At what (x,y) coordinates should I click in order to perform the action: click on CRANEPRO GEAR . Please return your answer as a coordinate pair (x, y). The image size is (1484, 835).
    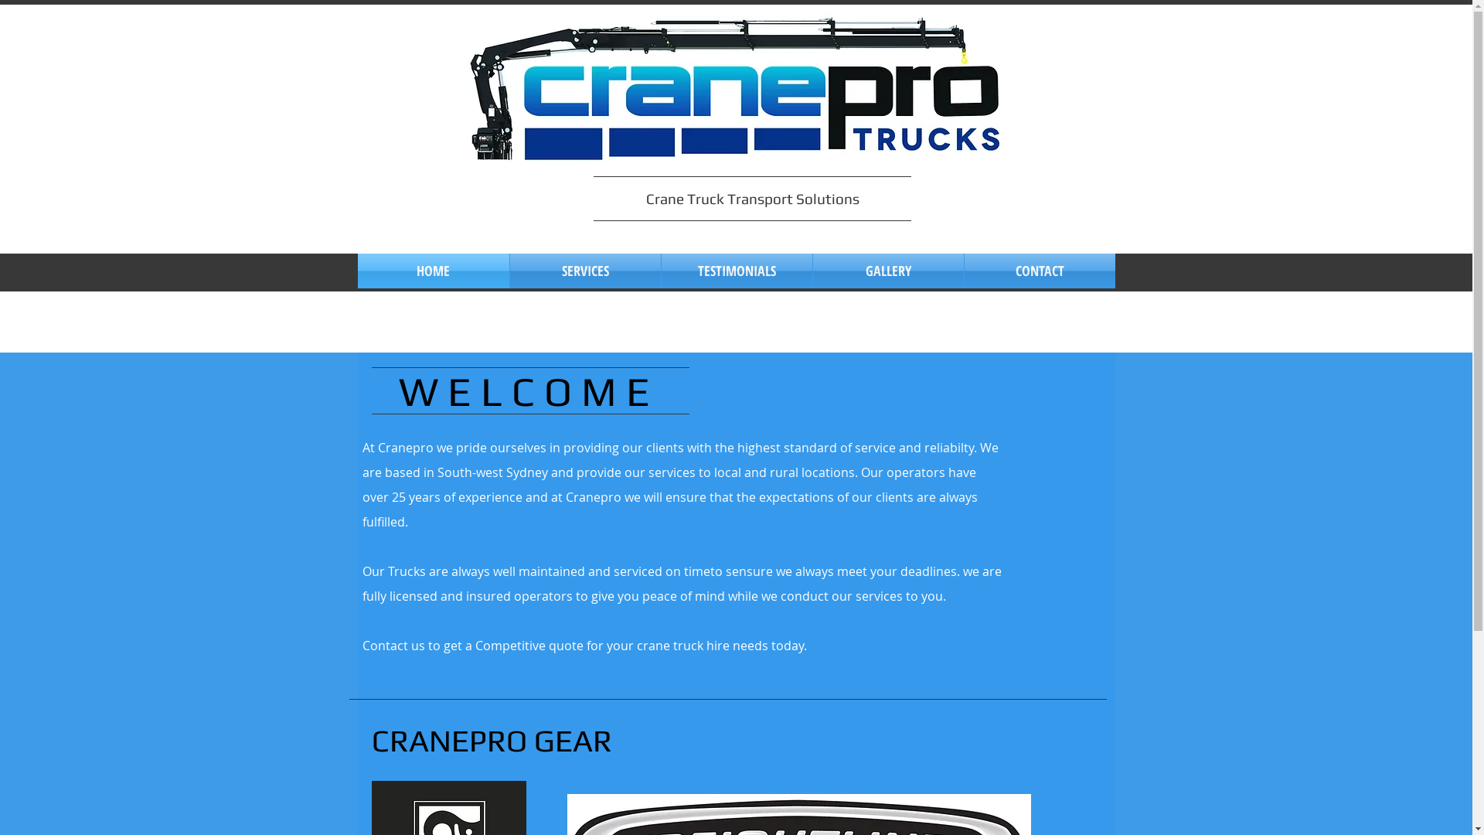
    Looking at the image, I should click on (495, 741).